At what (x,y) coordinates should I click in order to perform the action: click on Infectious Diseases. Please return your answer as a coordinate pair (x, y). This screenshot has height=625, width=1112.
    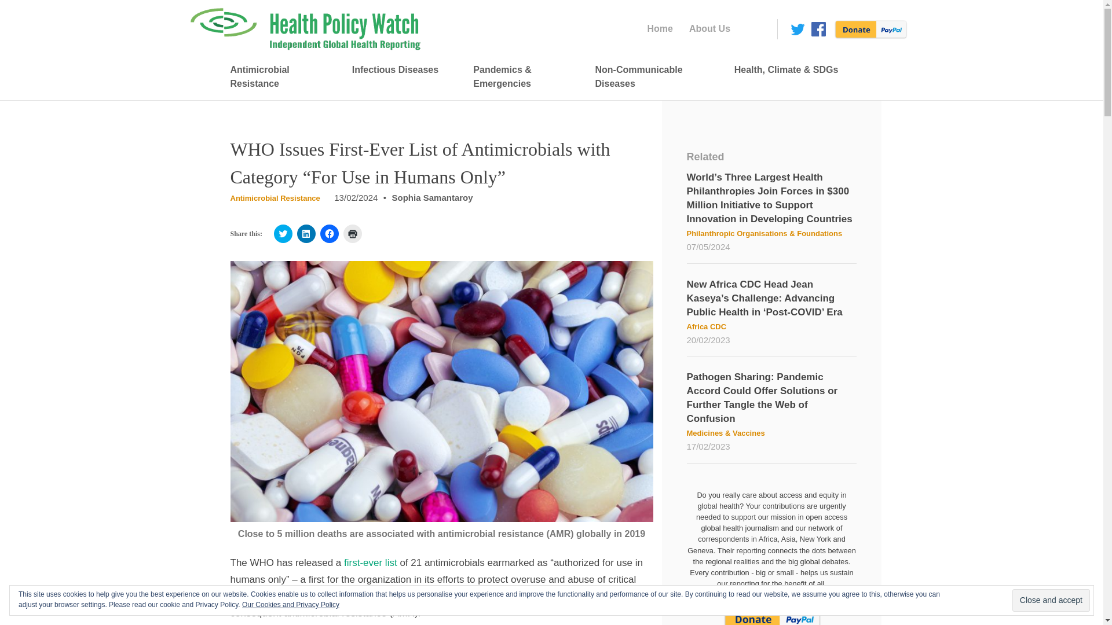
    Looking at the image, I should click on (401, 70).